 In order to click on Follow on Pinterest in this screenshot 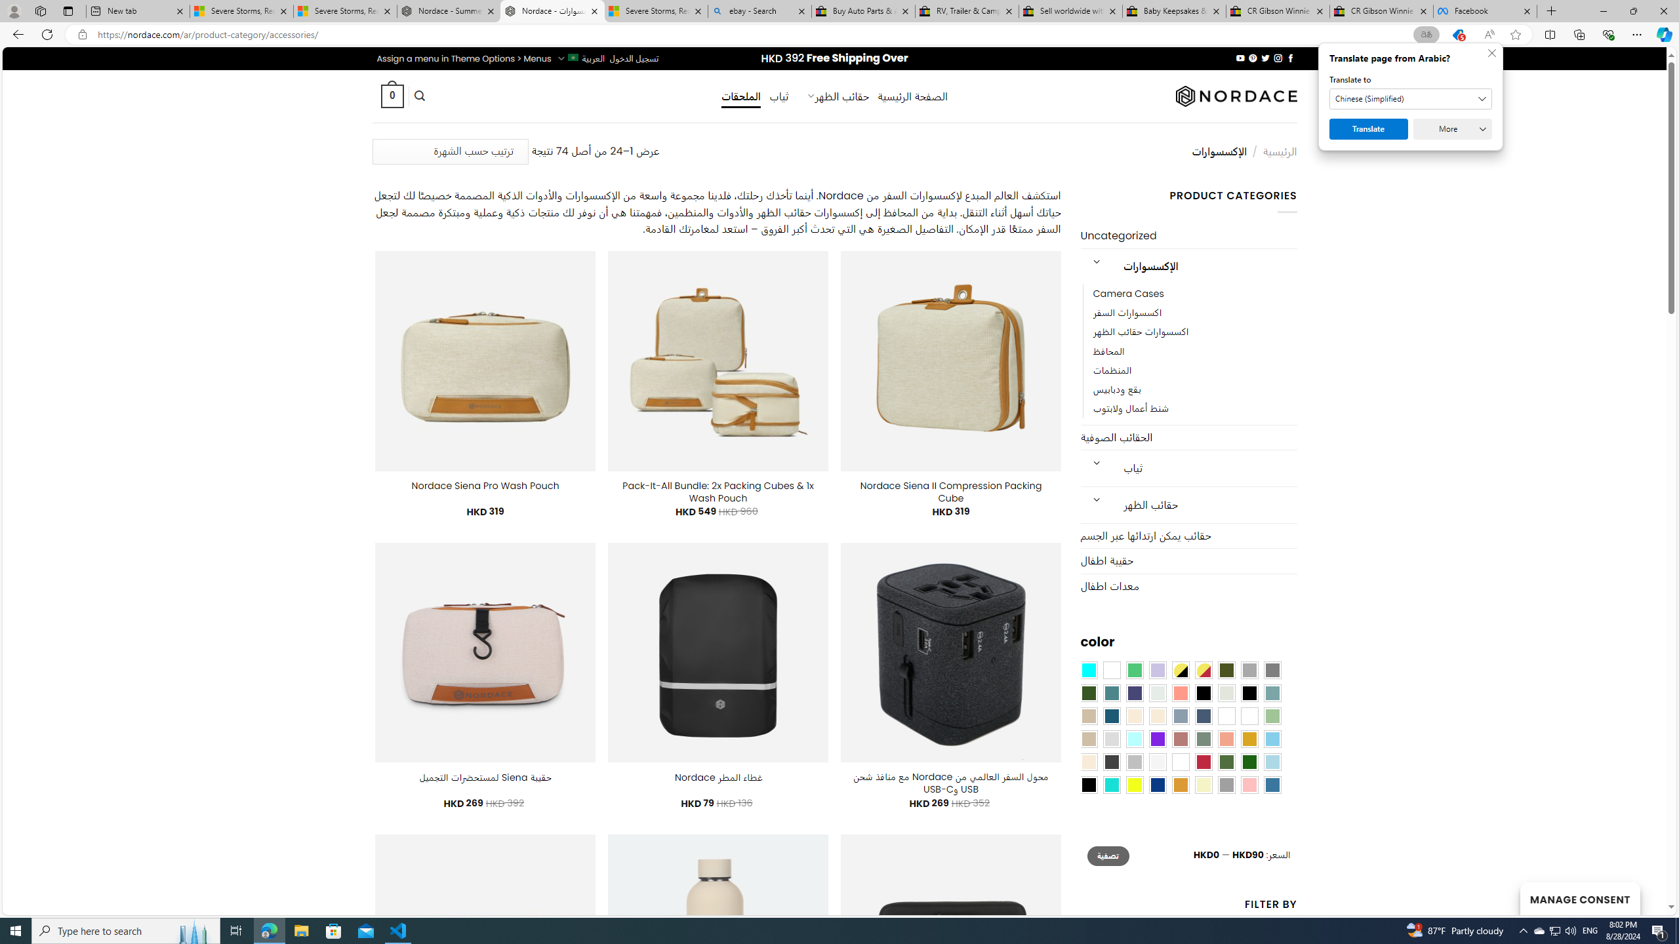, I will do `click(1253, 58)`.